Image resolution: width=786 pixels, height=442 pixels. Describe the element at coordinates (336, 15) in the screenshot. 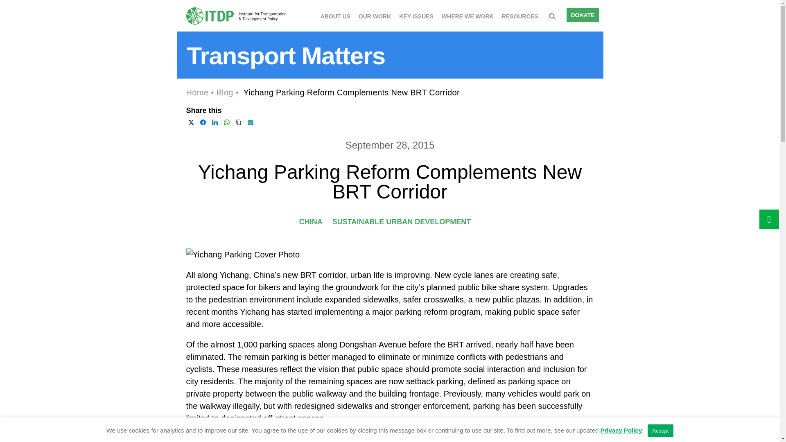

I see `ABOUT US` at that location.